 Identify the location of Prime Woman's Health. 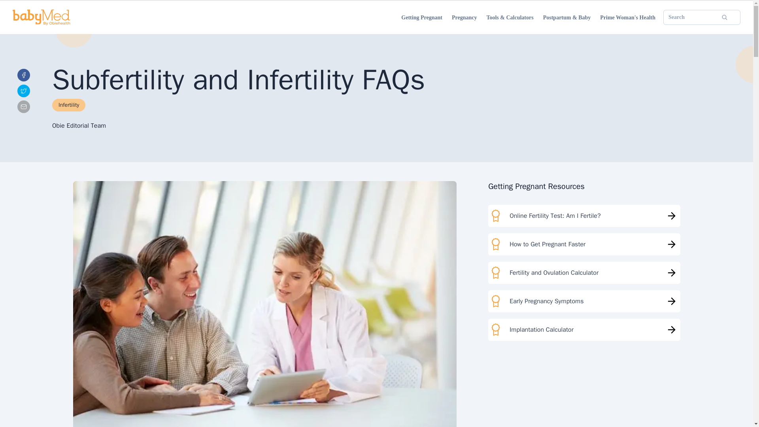
(628, 17).